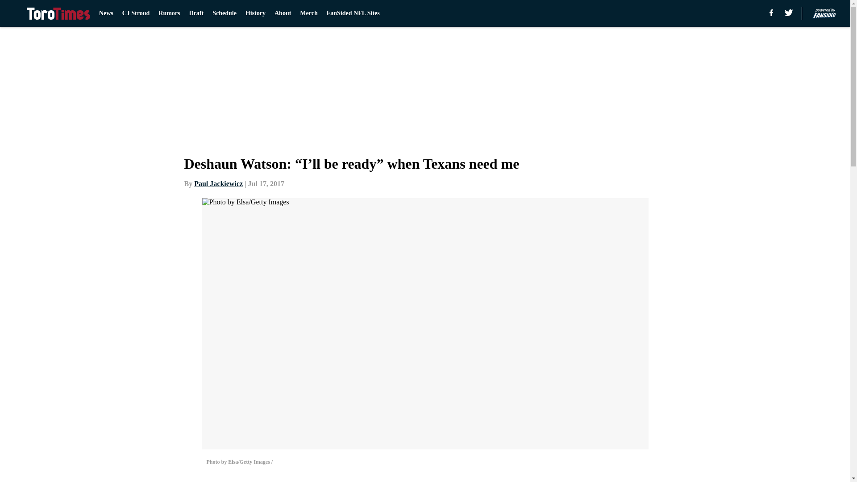  Describe the element at coordinates (218, 183) in the screenshot. I see `Paul Jackiewicz` at that location.